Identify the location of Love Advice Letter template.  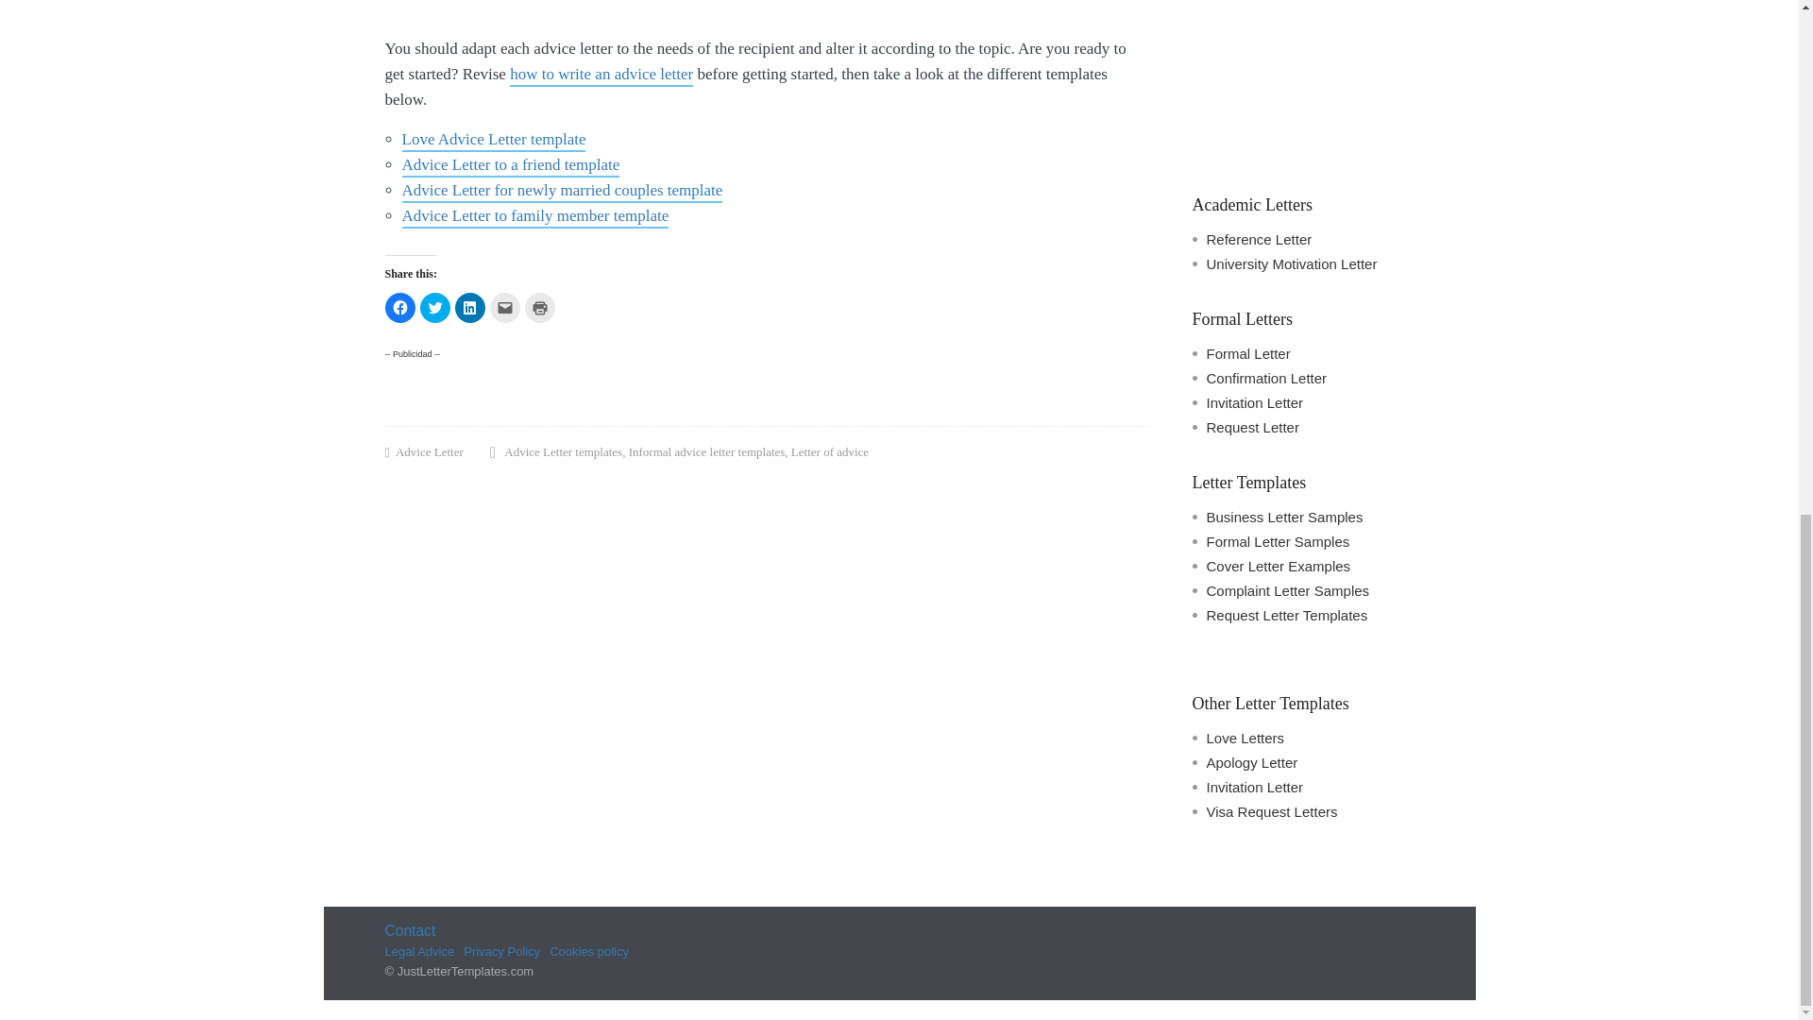
(494, 141).